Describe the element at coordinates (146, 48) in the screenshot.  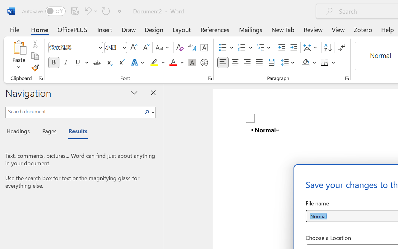
I see `Shrink Font` at that location.